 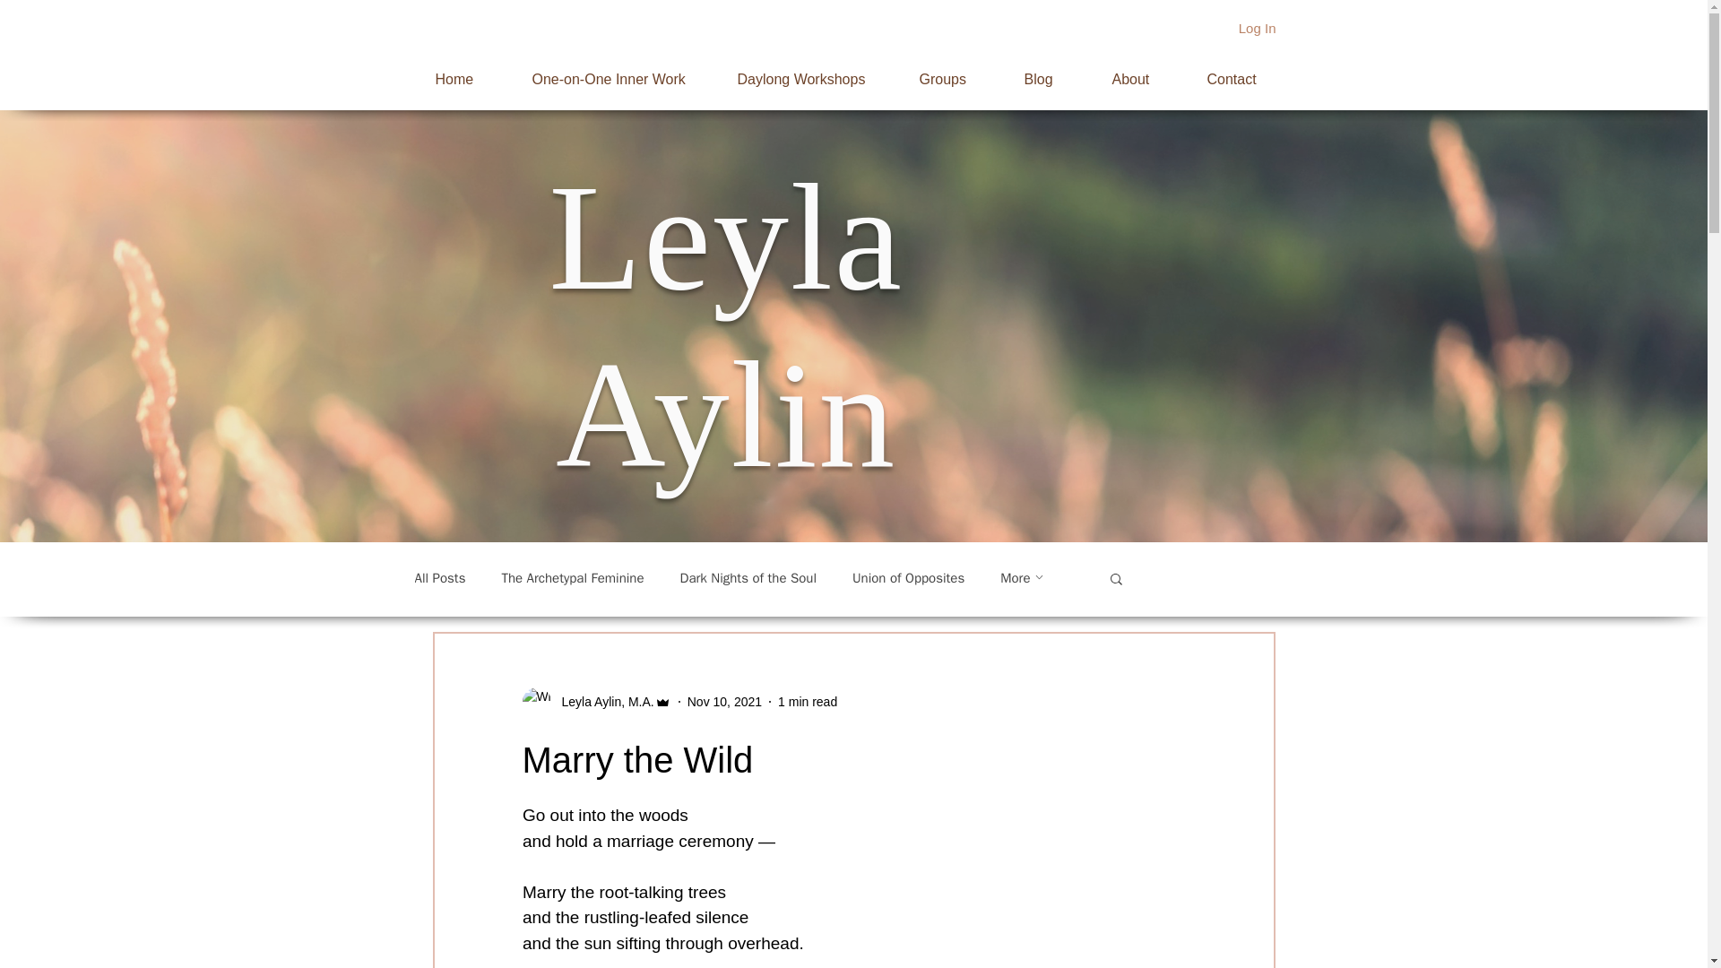 I want to click on Leyla Aylin, M.A., so click(x=595, y=701).